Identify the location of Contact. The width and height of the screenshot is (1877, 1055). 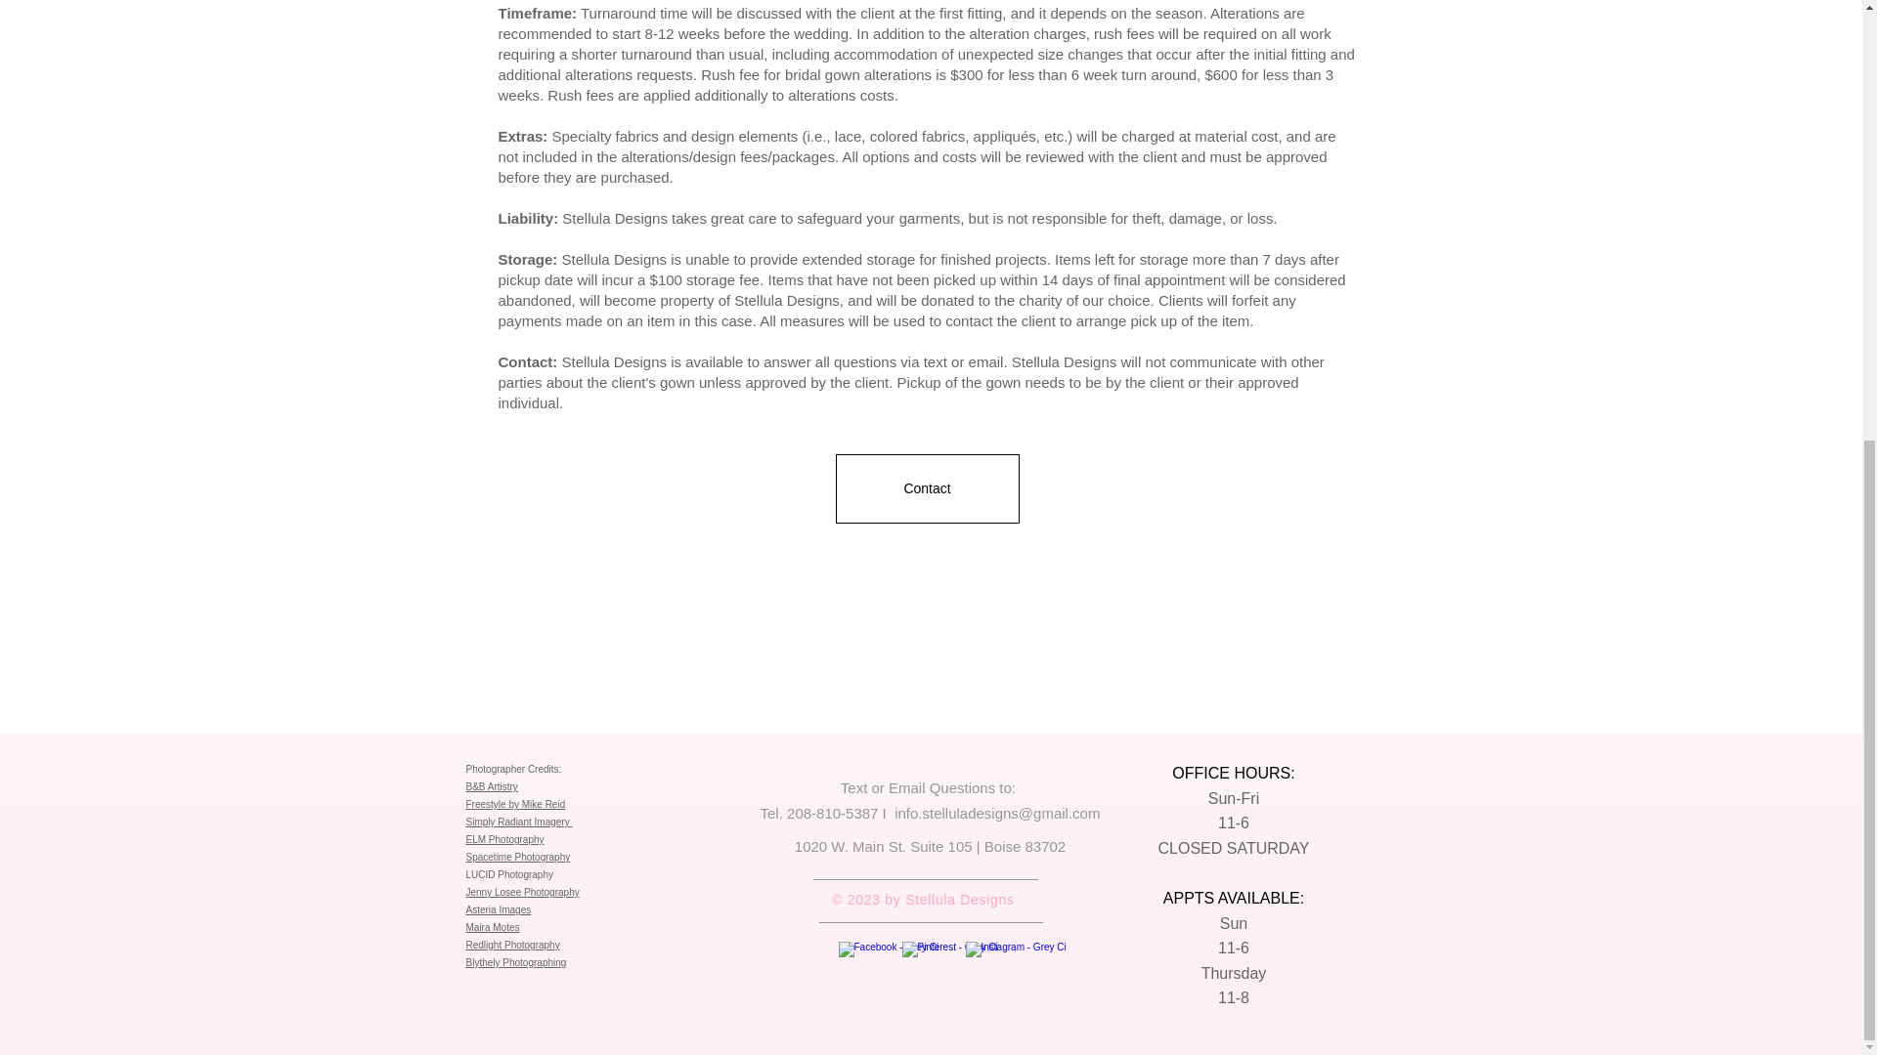
(927, 488).